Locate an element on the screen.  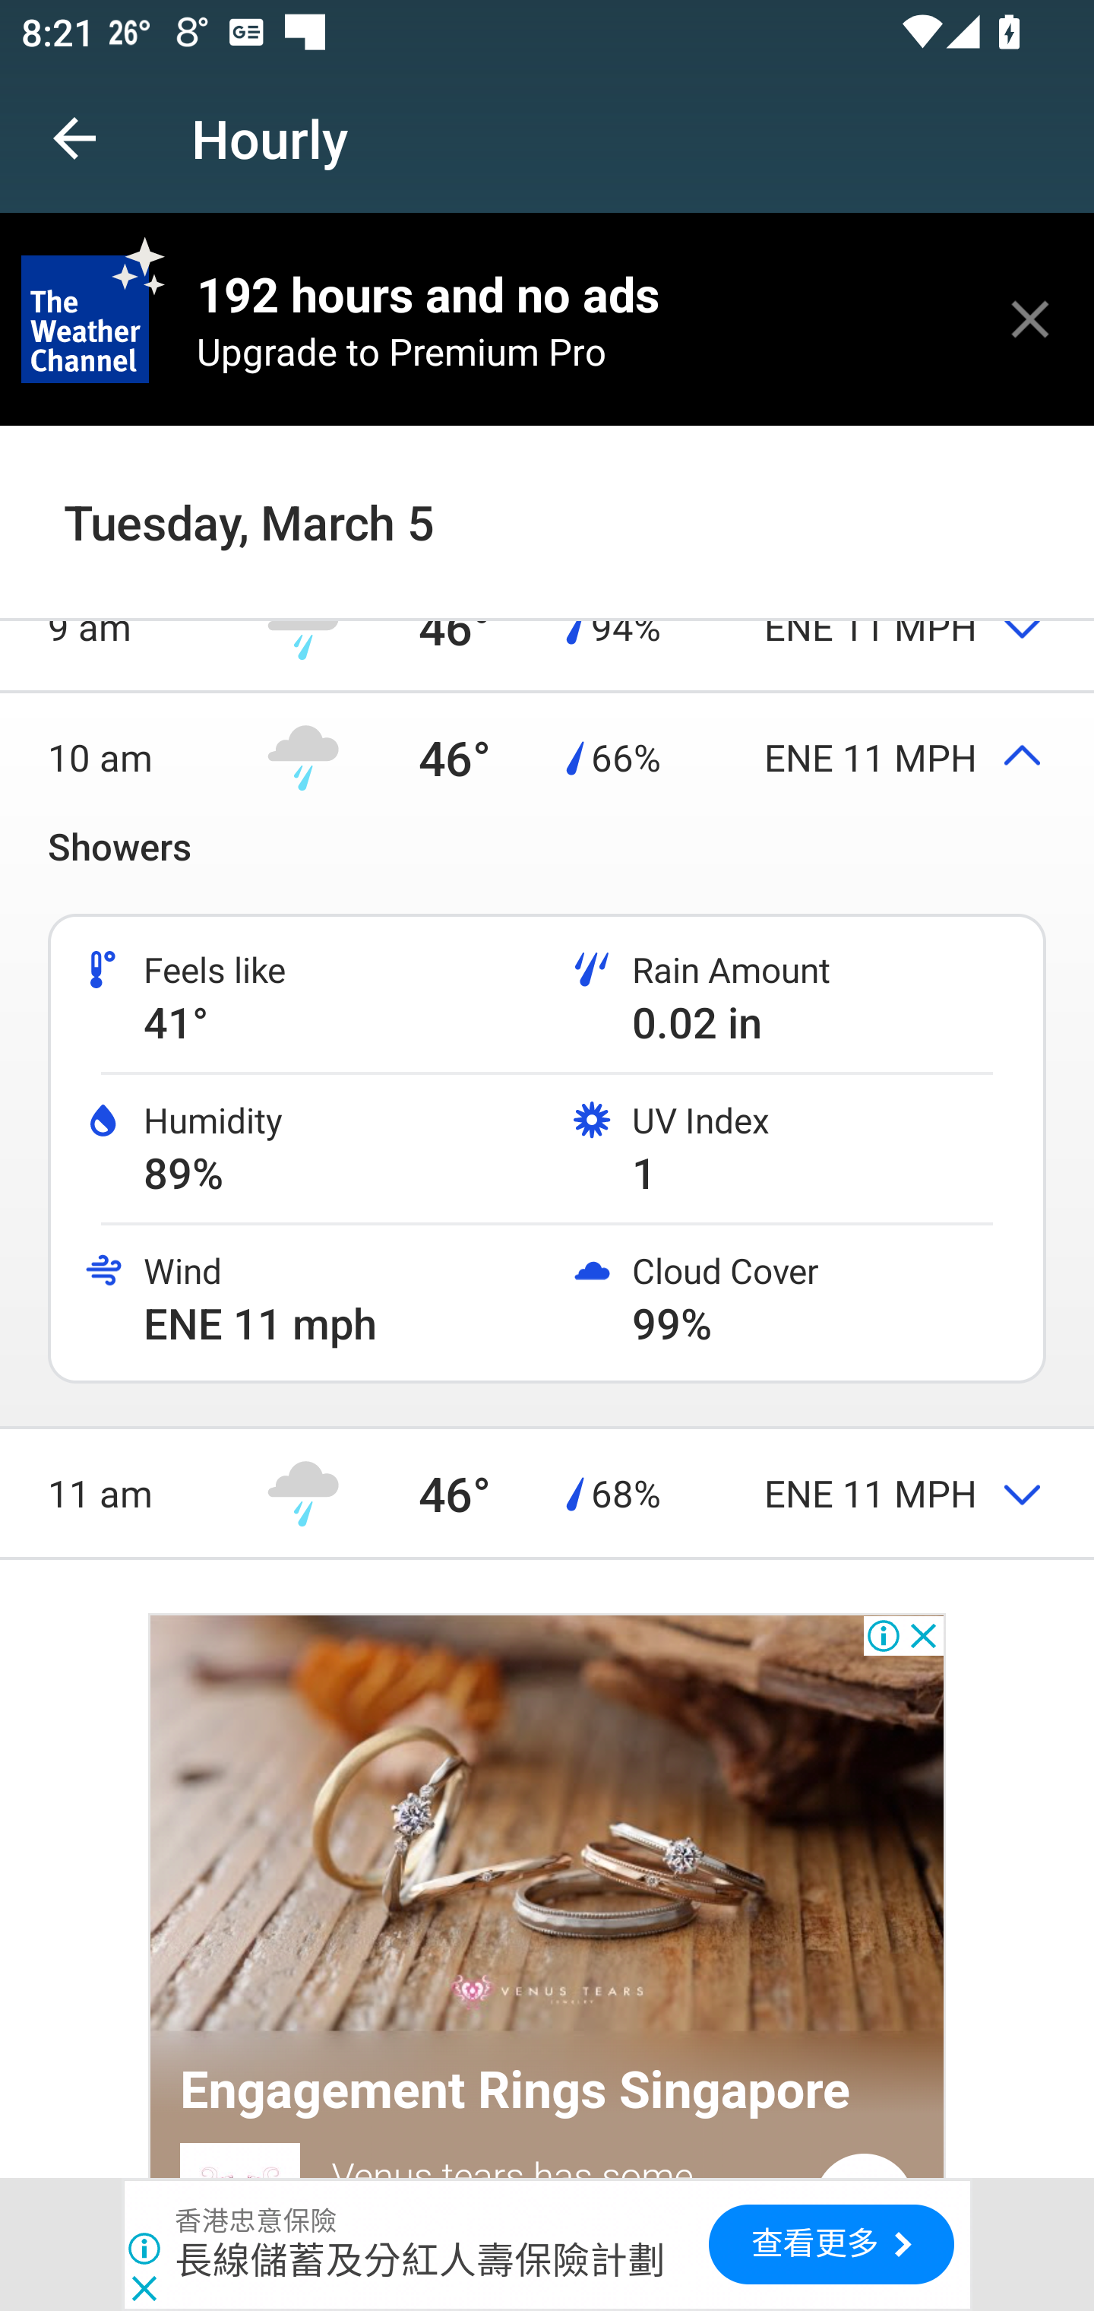
venus-tears is located at coordinates (547, 1826).